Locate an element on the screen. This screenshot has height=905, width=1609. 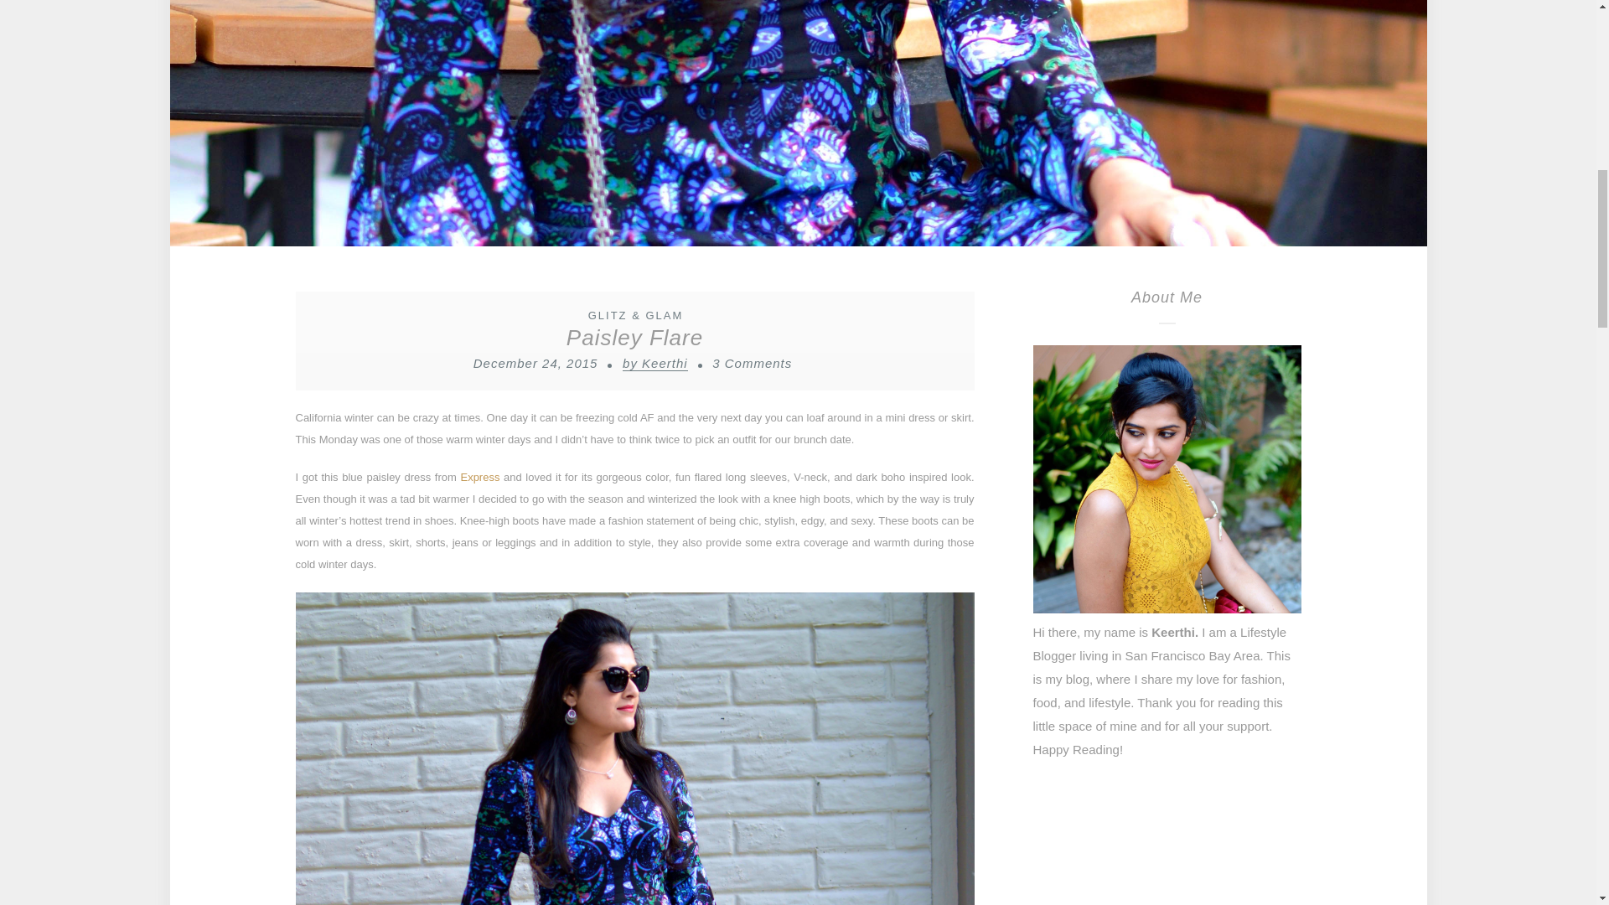
December 24, 2015 is located at coordinates (535, 363).